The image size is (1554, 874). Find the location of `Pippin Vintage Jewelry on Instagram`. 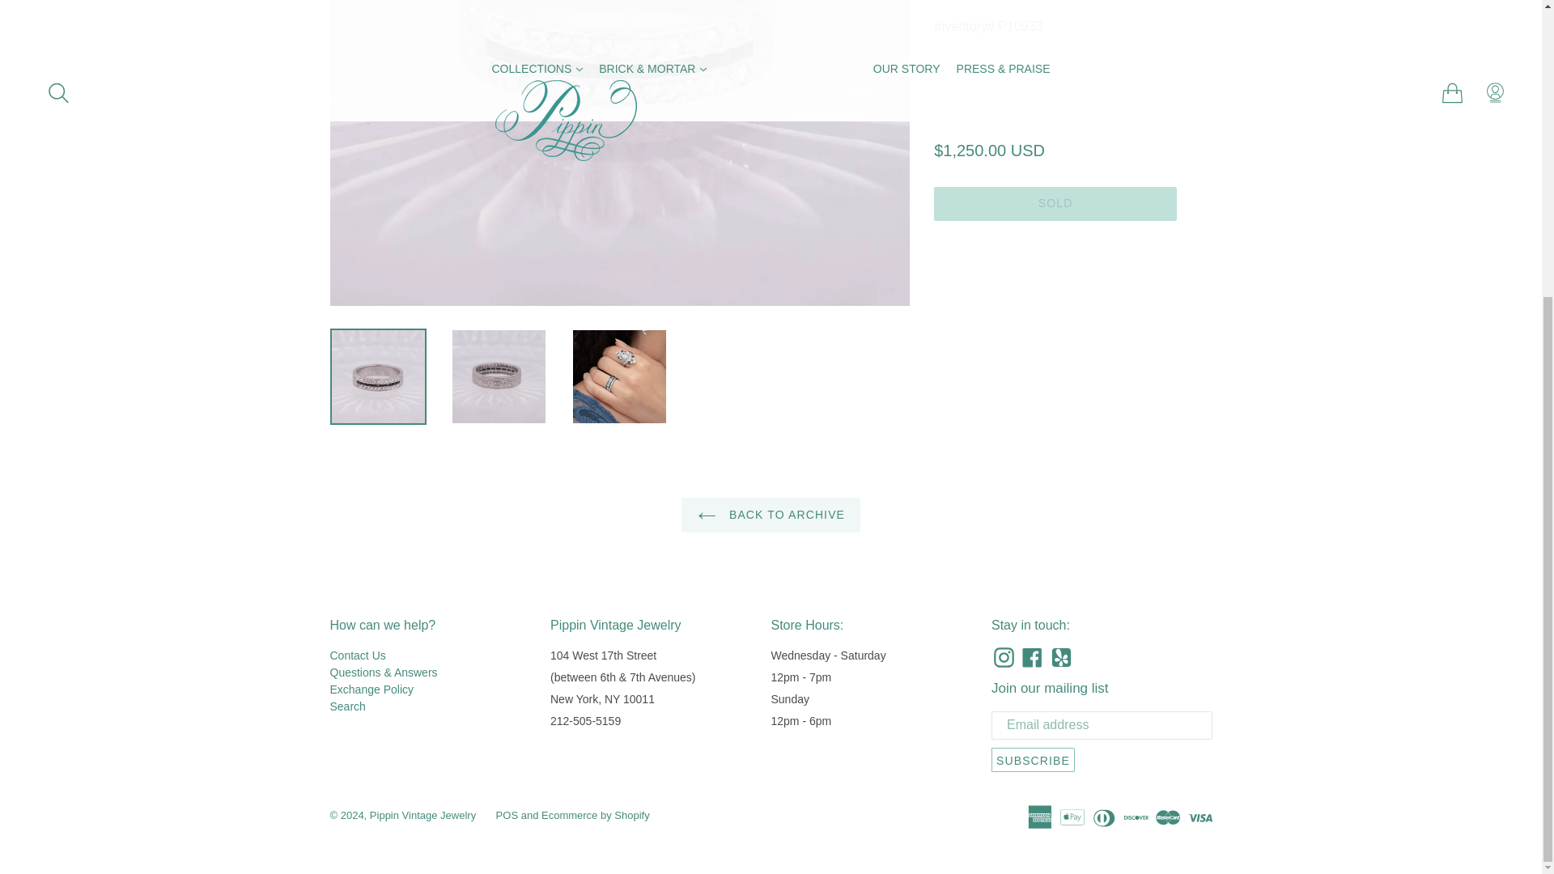

Pippin Vintage Jewelry on Instagram is located at coordinates (1004, 657).